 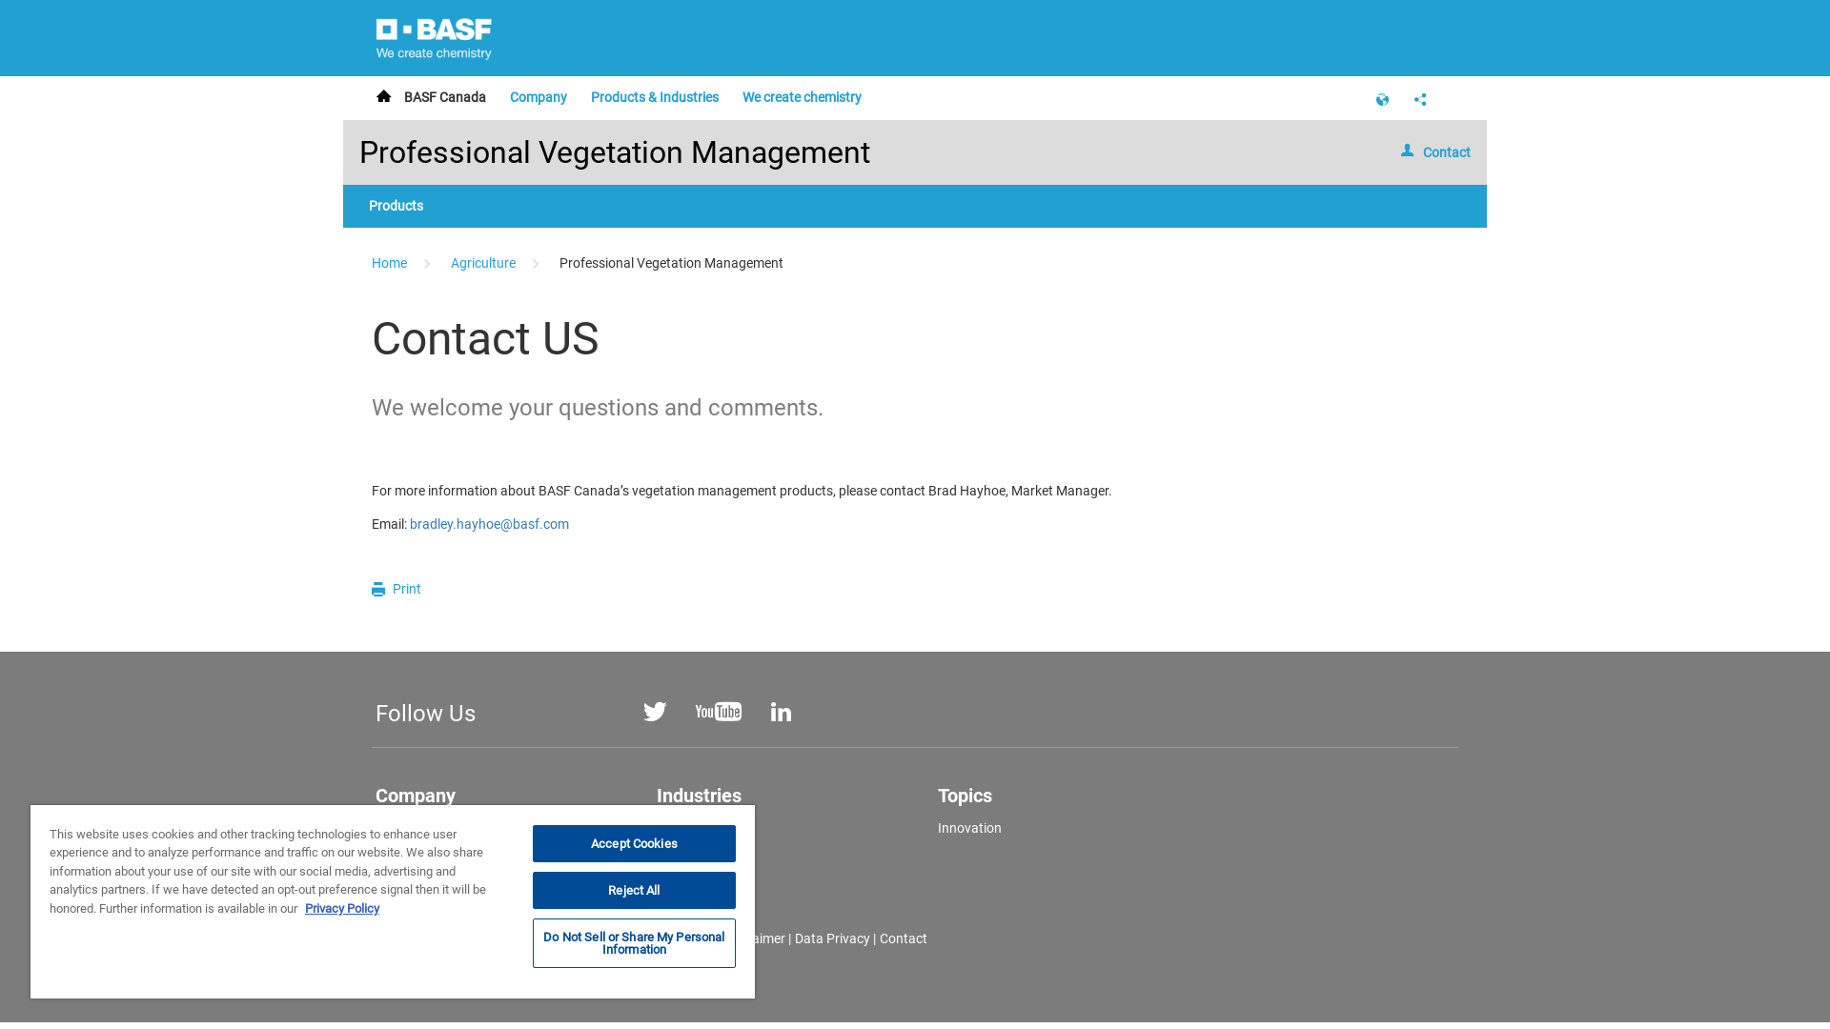 I want to click on Career, so click(x=395, y=828).